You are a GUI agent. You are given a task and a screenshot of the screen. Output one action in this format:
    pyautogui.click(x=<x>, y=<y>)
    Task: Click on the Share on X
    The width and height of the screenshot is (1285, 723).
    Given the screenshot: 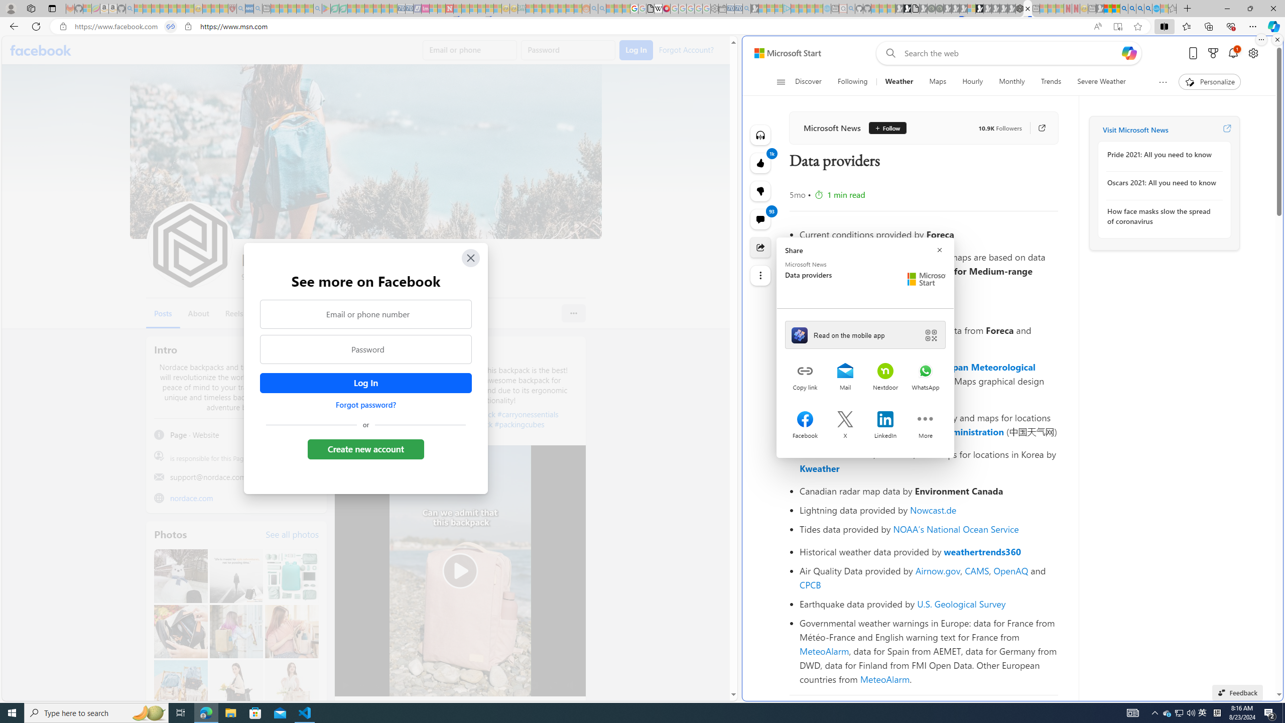 What is the action you would take?
    pyautogui.click(x=845, y=420)
    